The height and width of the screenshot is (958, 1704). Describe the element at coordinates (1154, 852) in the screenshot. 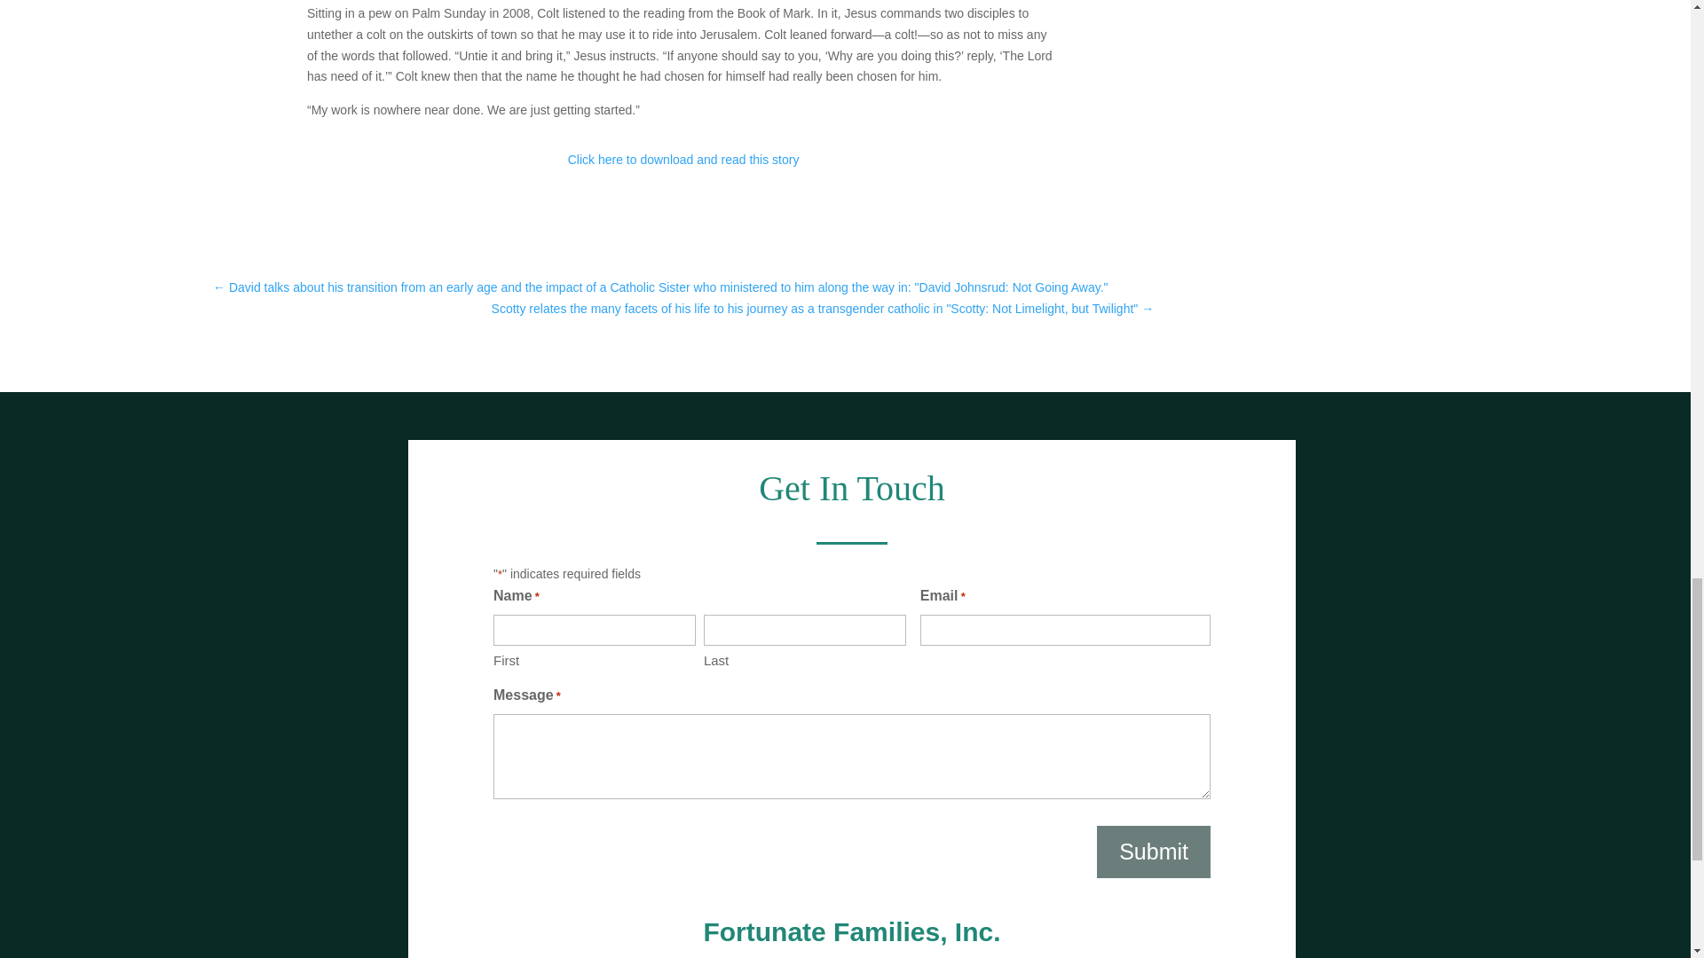

I see `Submit` at that location.